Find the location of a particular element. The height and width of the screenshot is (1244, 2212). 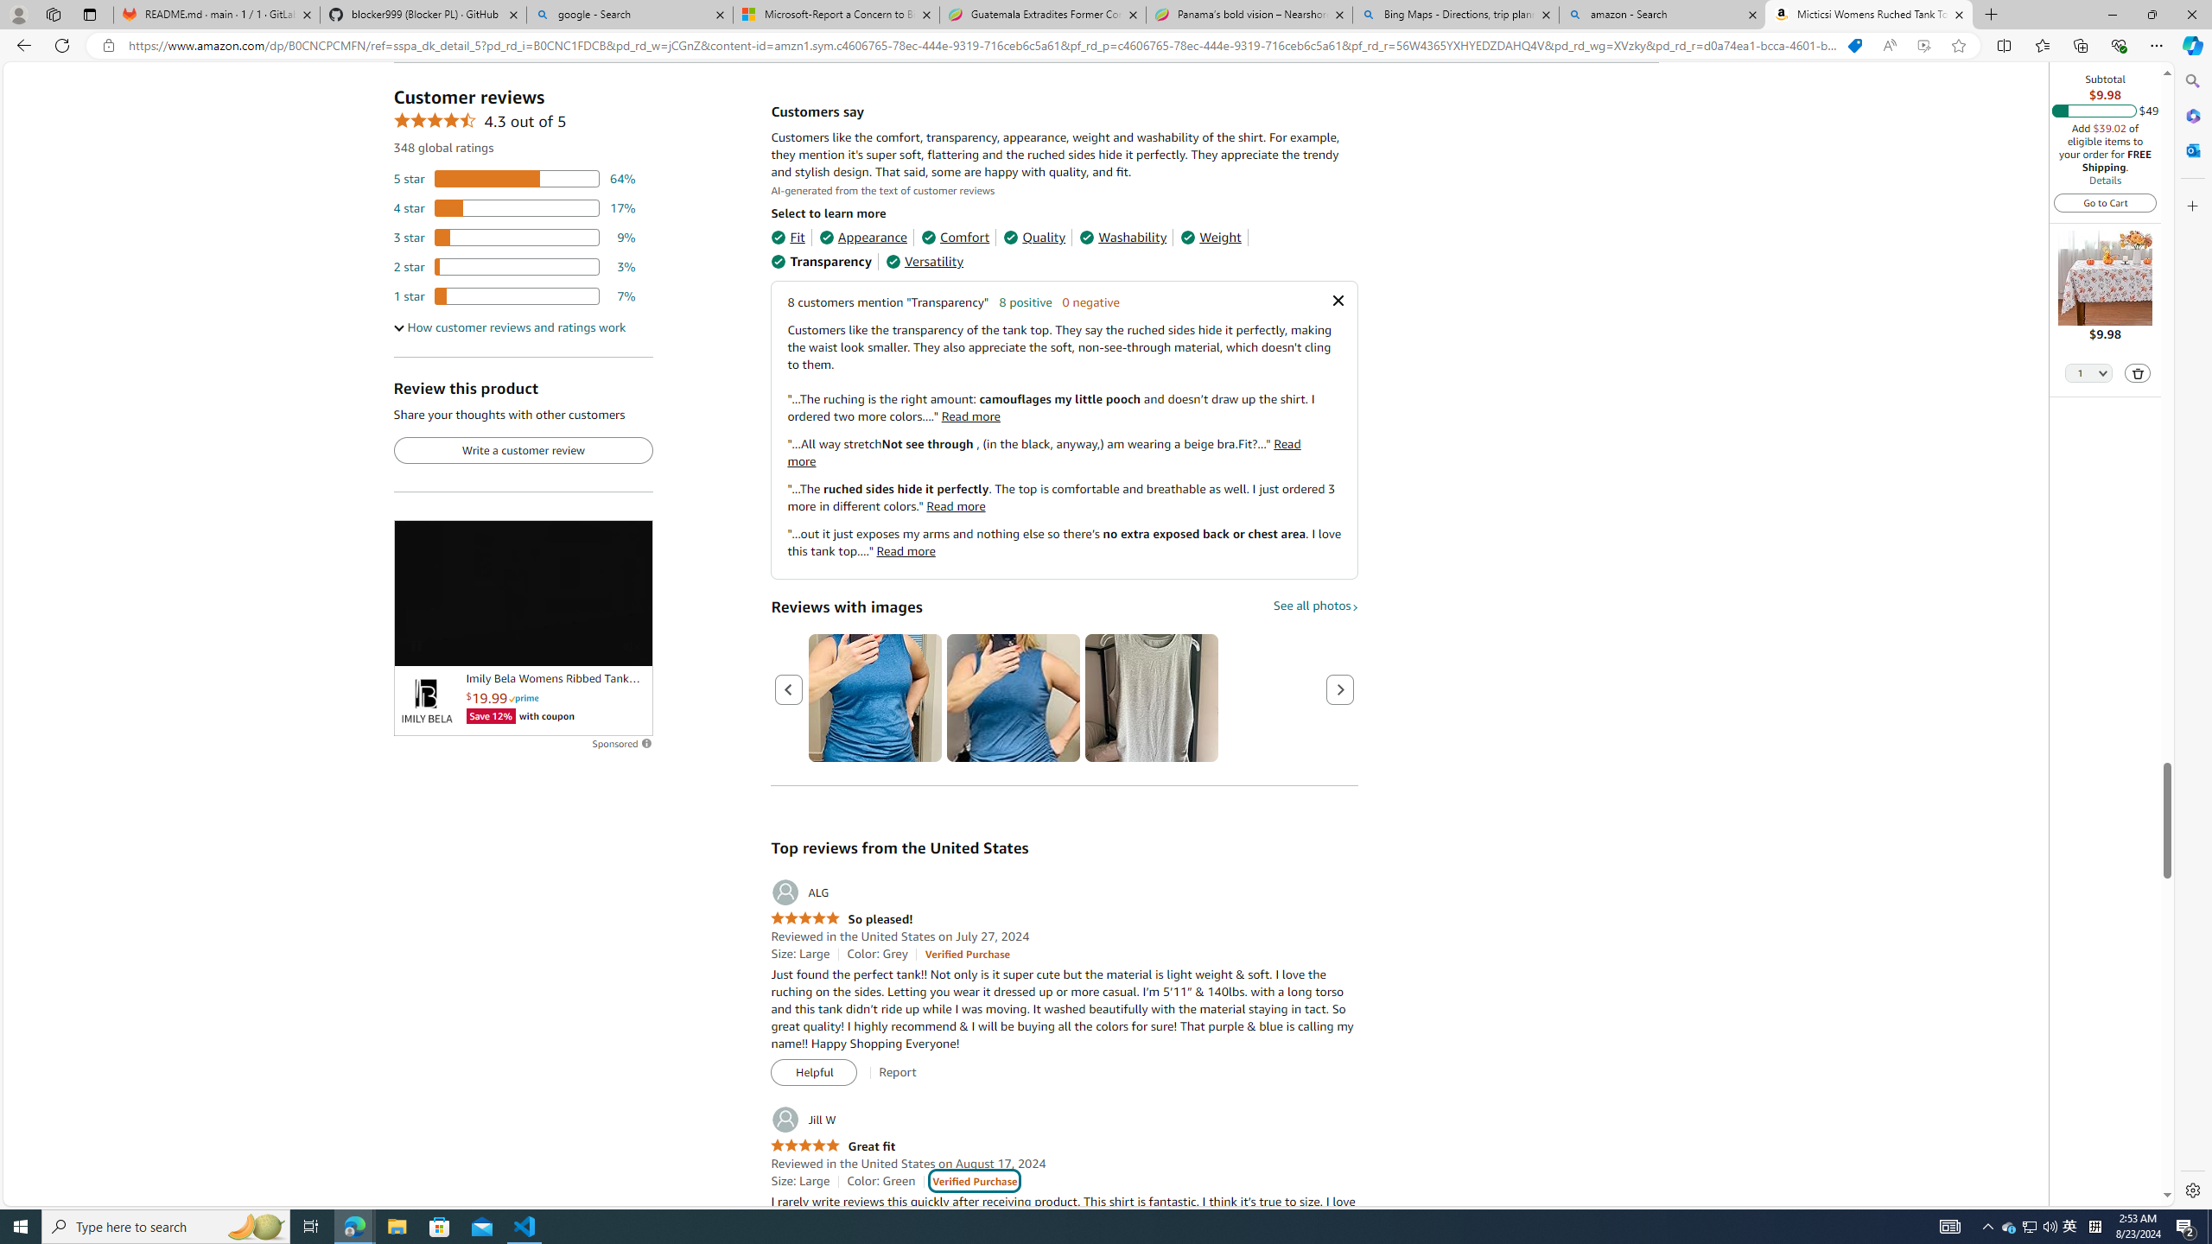

Class: a-carousel-card is located at coordinates (1151, 698).